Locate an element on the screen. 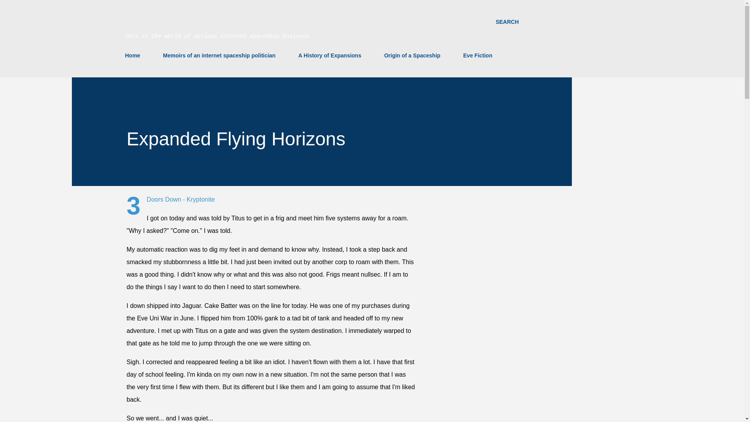 This screenshot has width=750, height=422. Eve Fiction is located at coordinates (477, 55).